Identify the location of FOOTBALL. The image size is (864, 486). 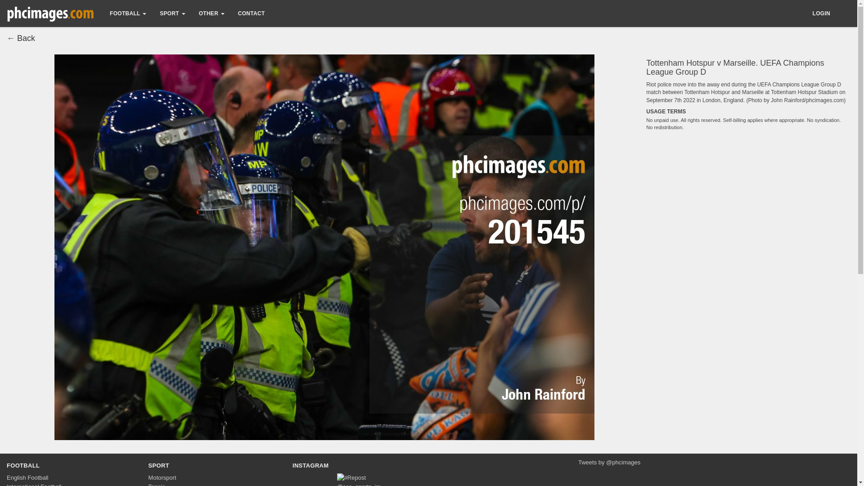
(128, 13).